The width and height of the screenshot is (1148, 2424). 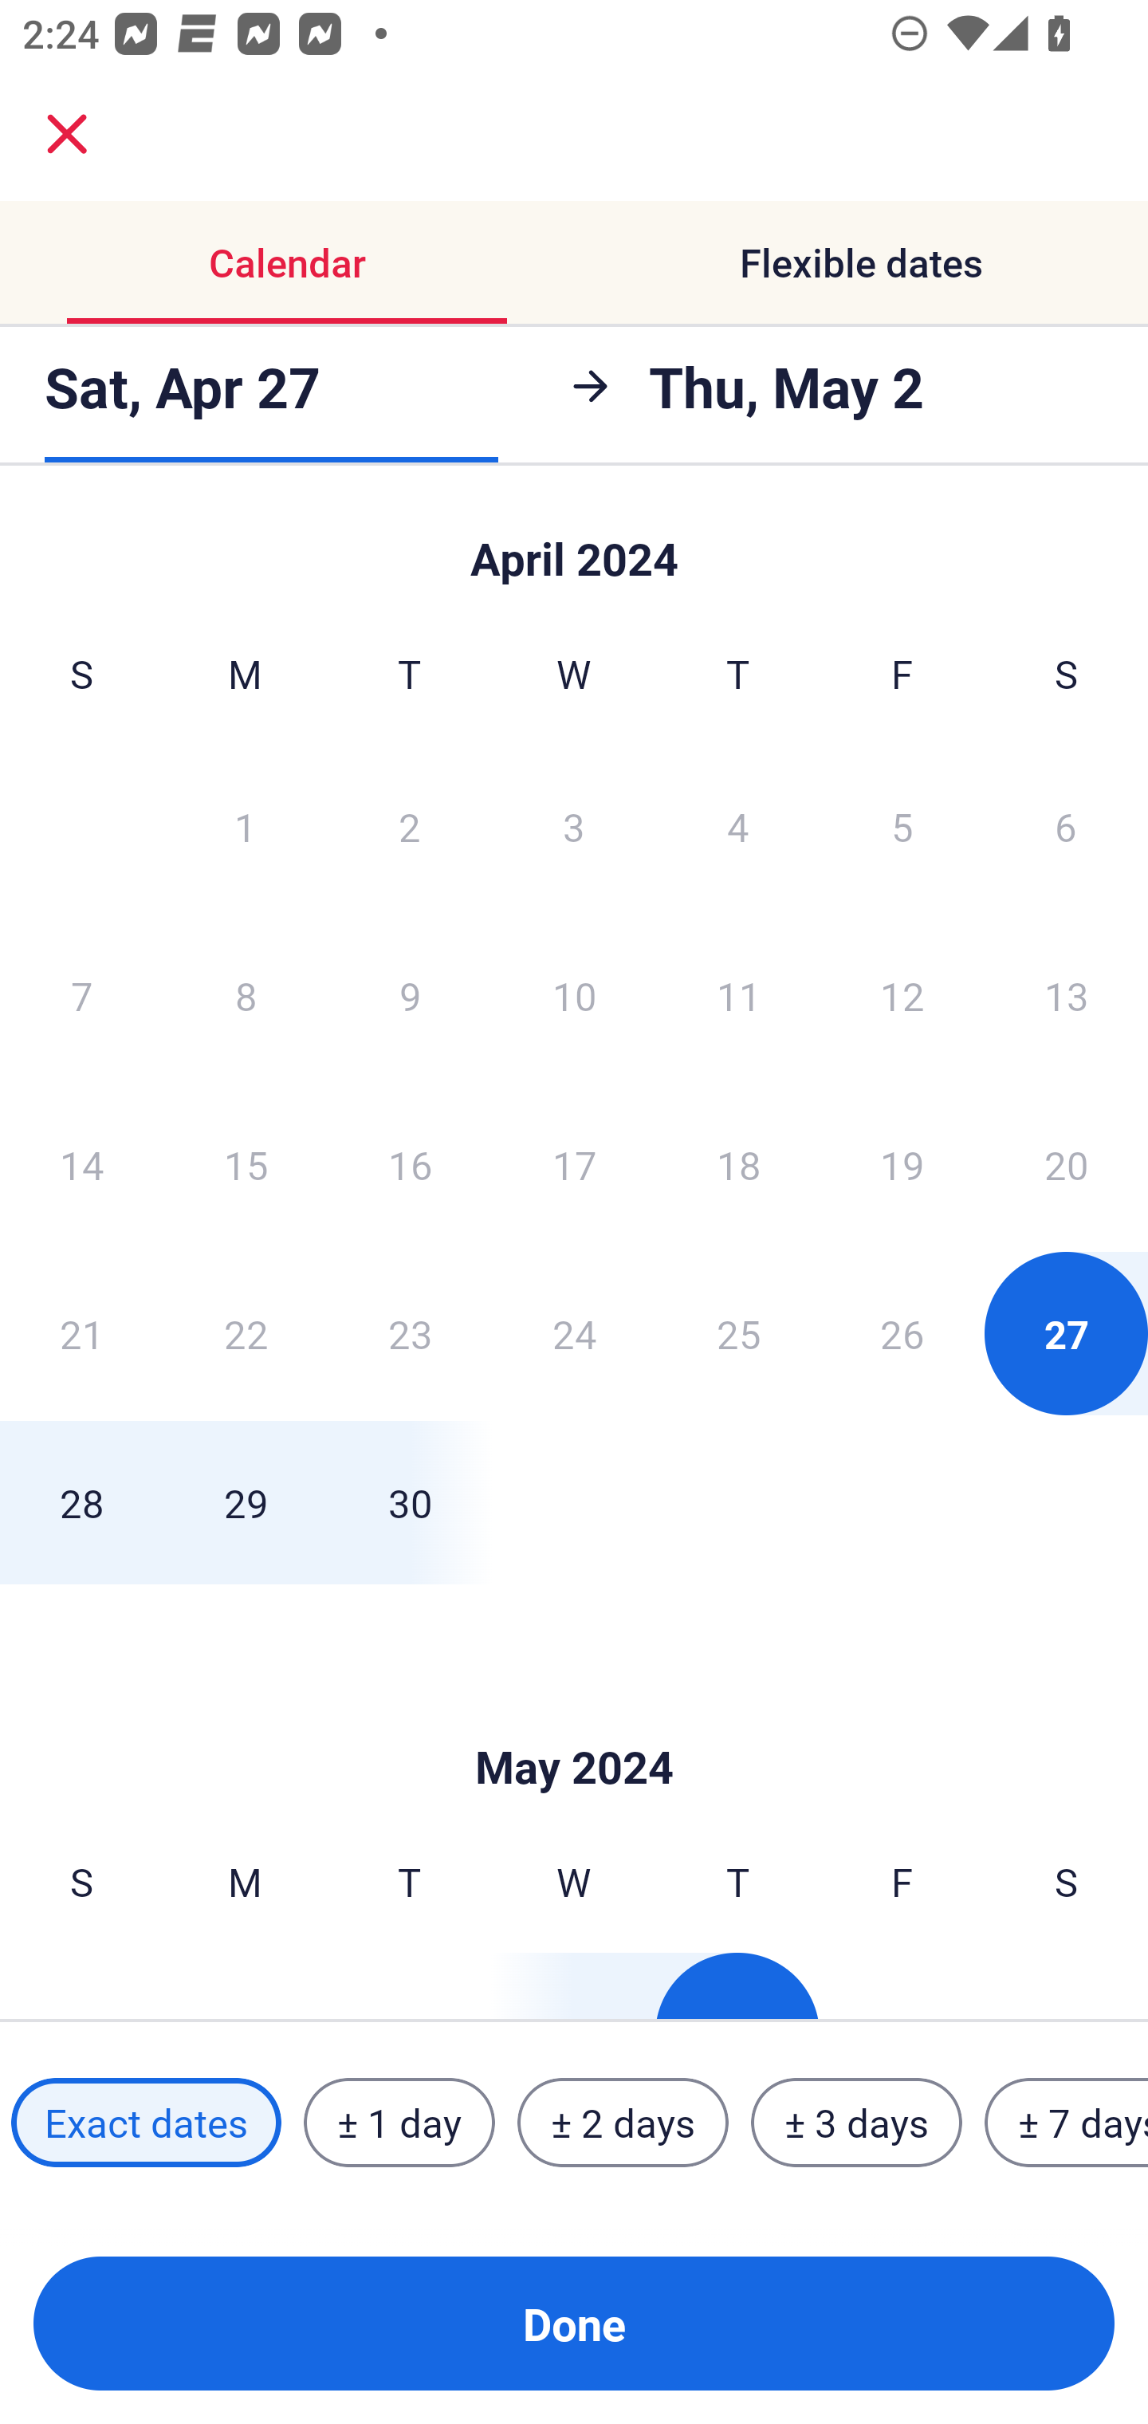 I want to click on 11 Thursday, April 11, 2024, so click(x=738, y=995).